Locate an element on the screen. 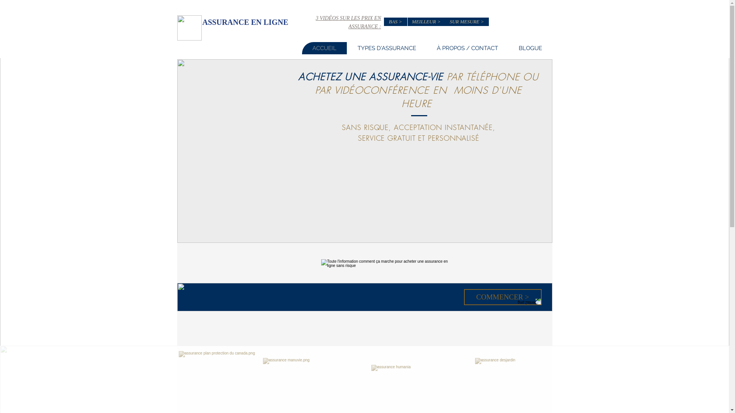 Image resolution: width=735 pixels, height=413 pixels. ACCUEIL is located at coordinates (324, 48).